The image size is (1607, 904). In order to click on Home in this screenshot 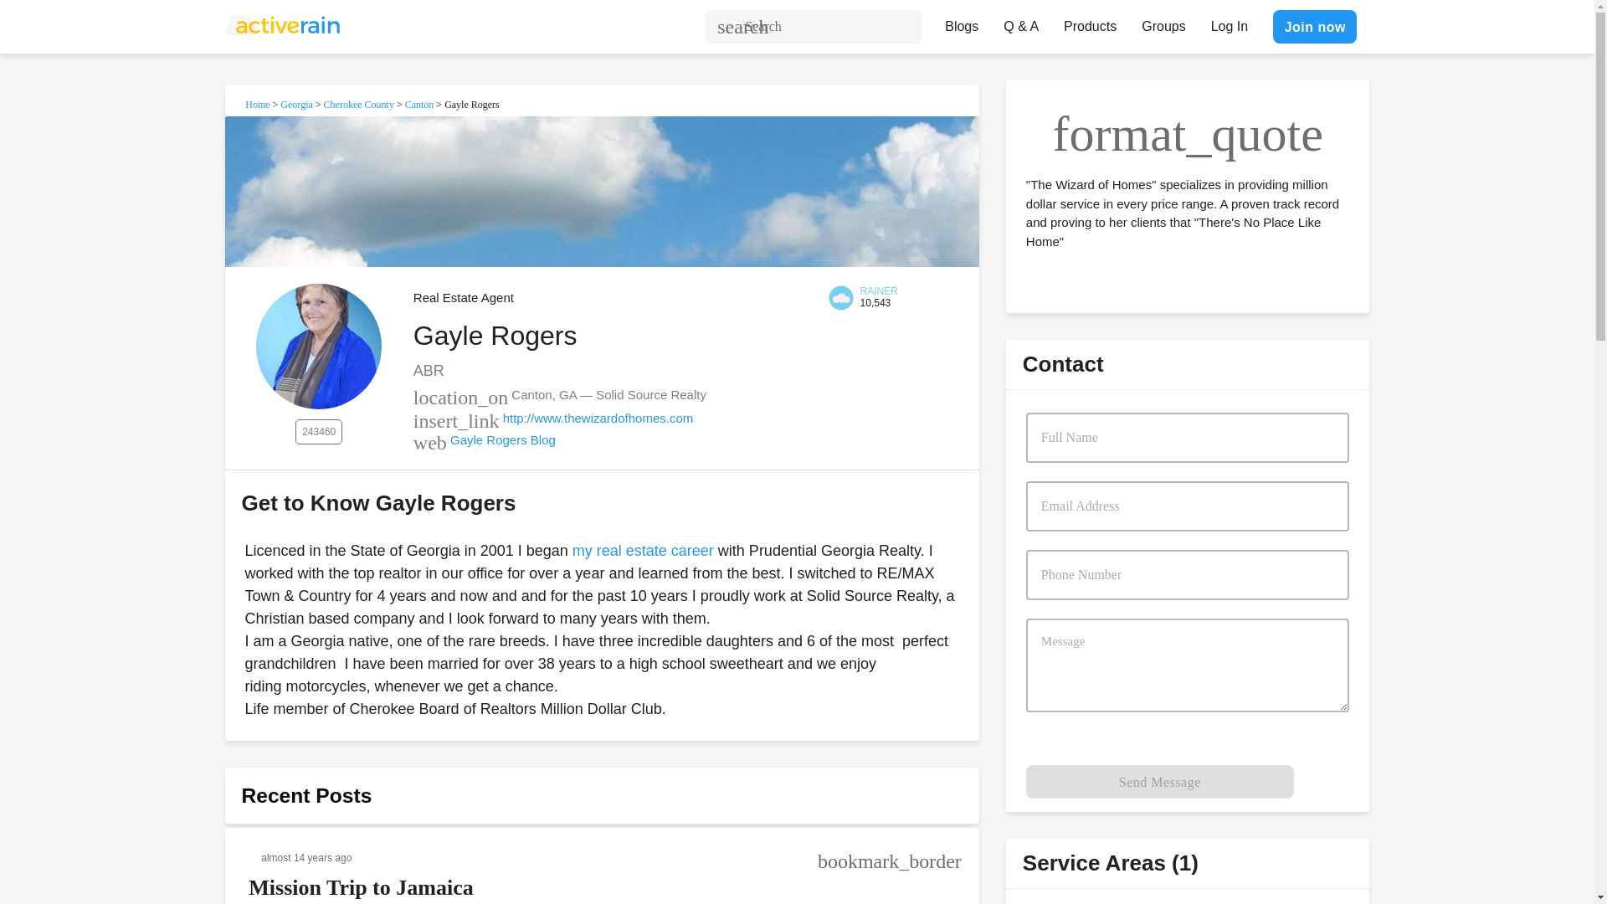, I will do `click(258, 104)`.